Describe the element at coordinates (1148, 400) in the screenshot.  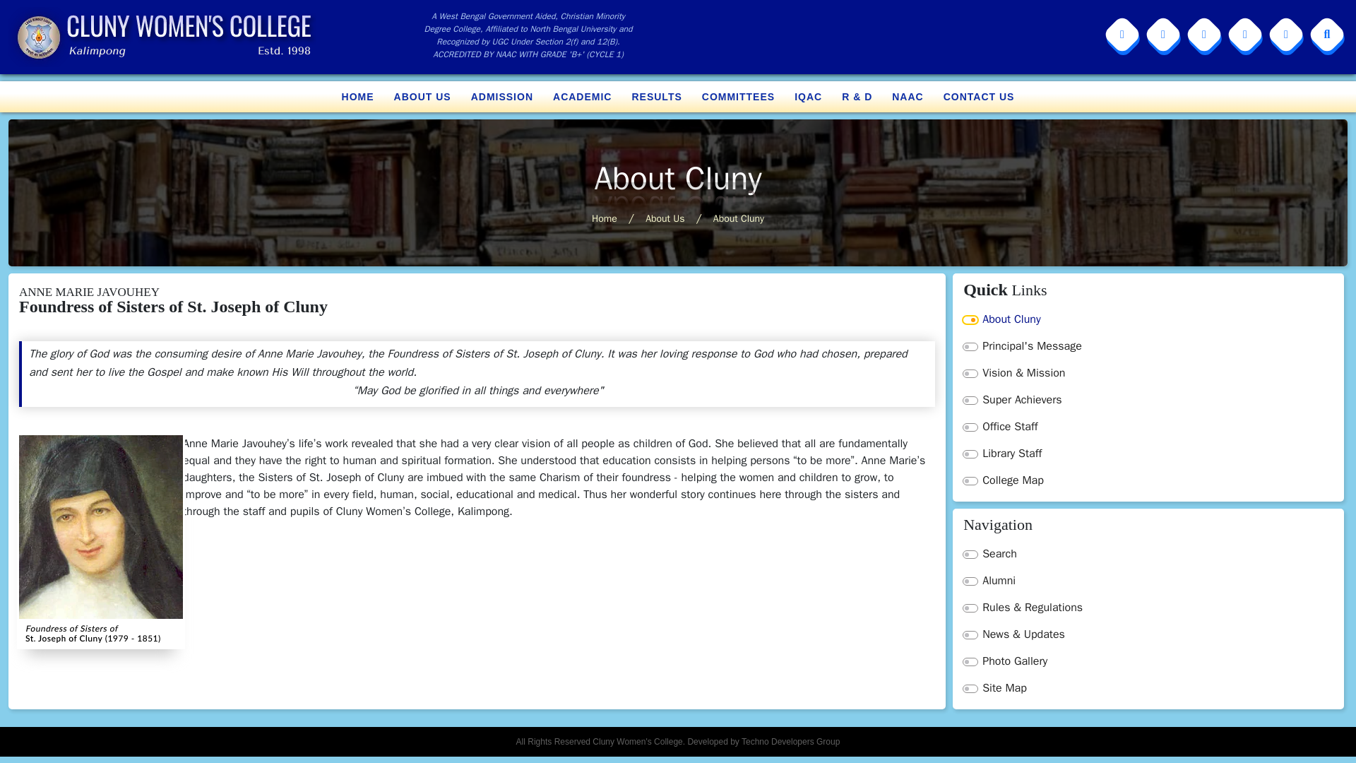
I see `Super Achievers` at that location.